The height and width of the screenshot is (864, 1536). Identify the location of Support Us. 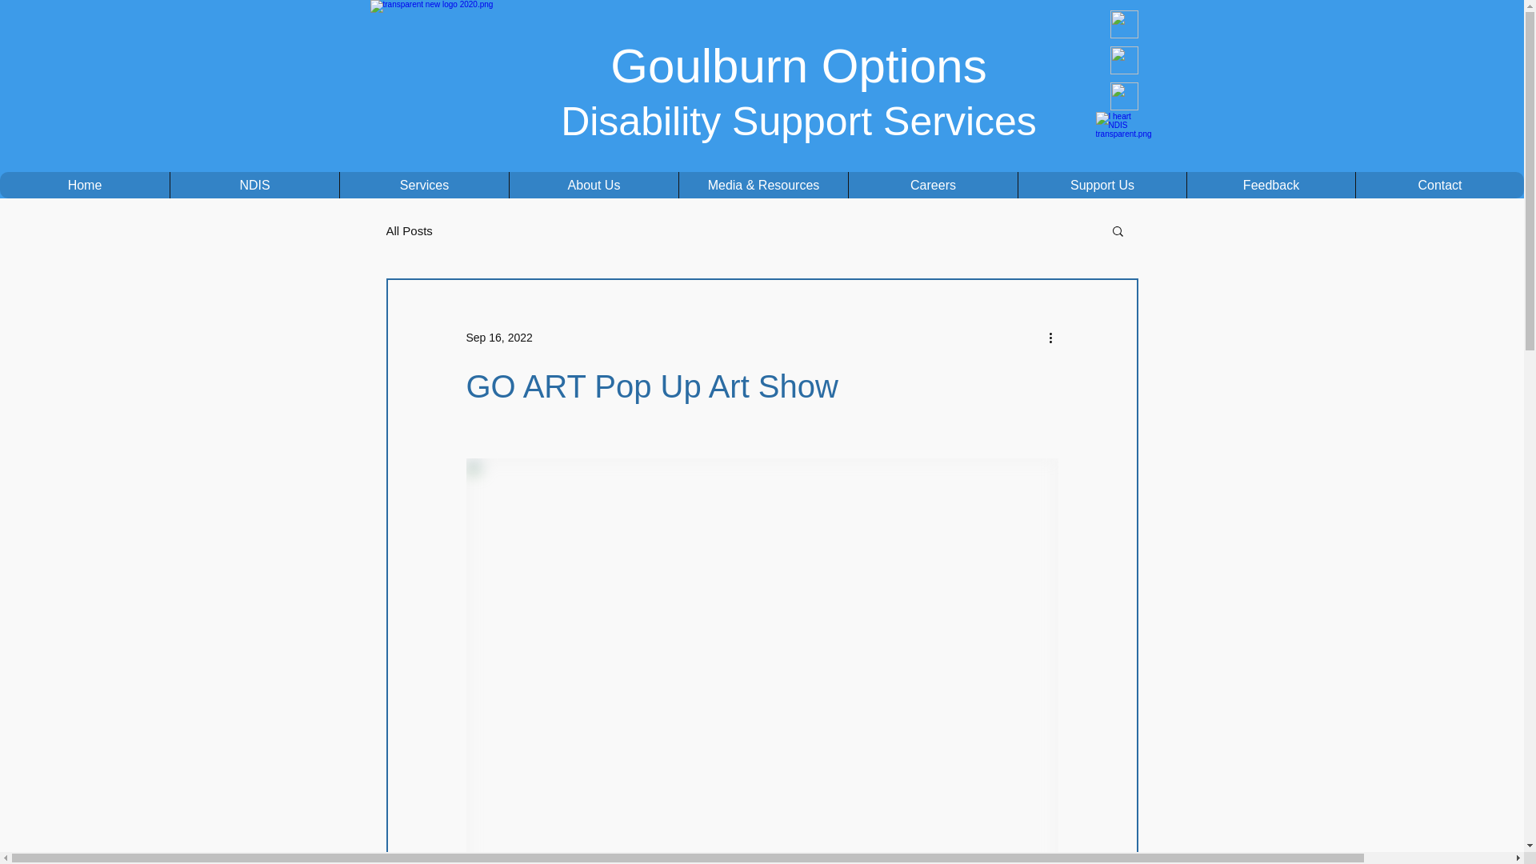
(1102, 186).